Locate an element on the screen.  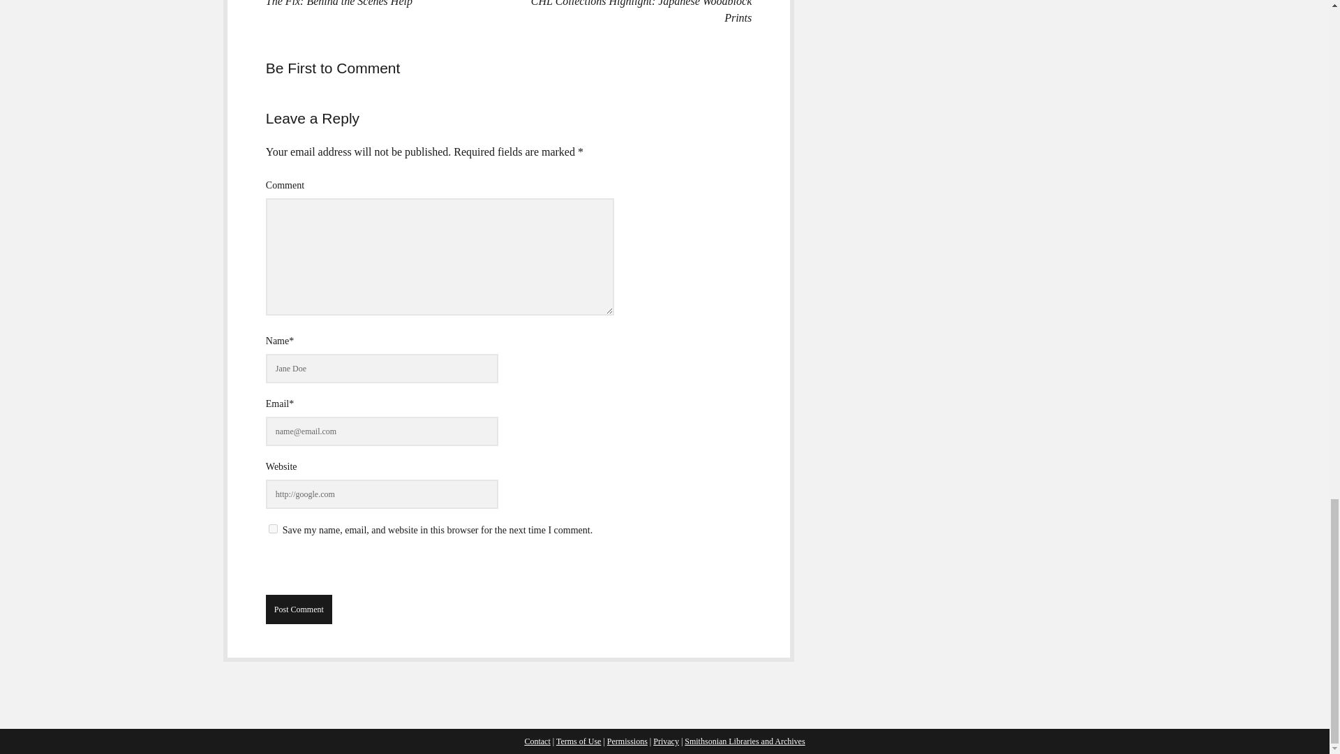
The Fix: Behind the Scenes Help is located at coordinates (339, 3).